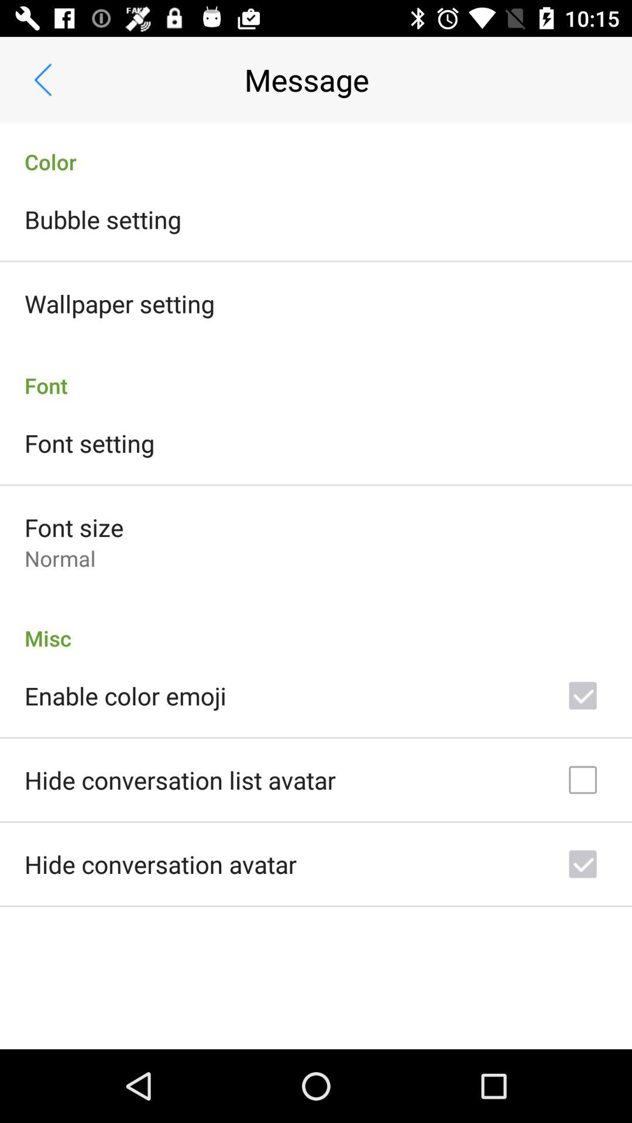  Describe the element at coordinates (103, 219) in the screenshot. I see `swipe until the bubble setting item` at that location.